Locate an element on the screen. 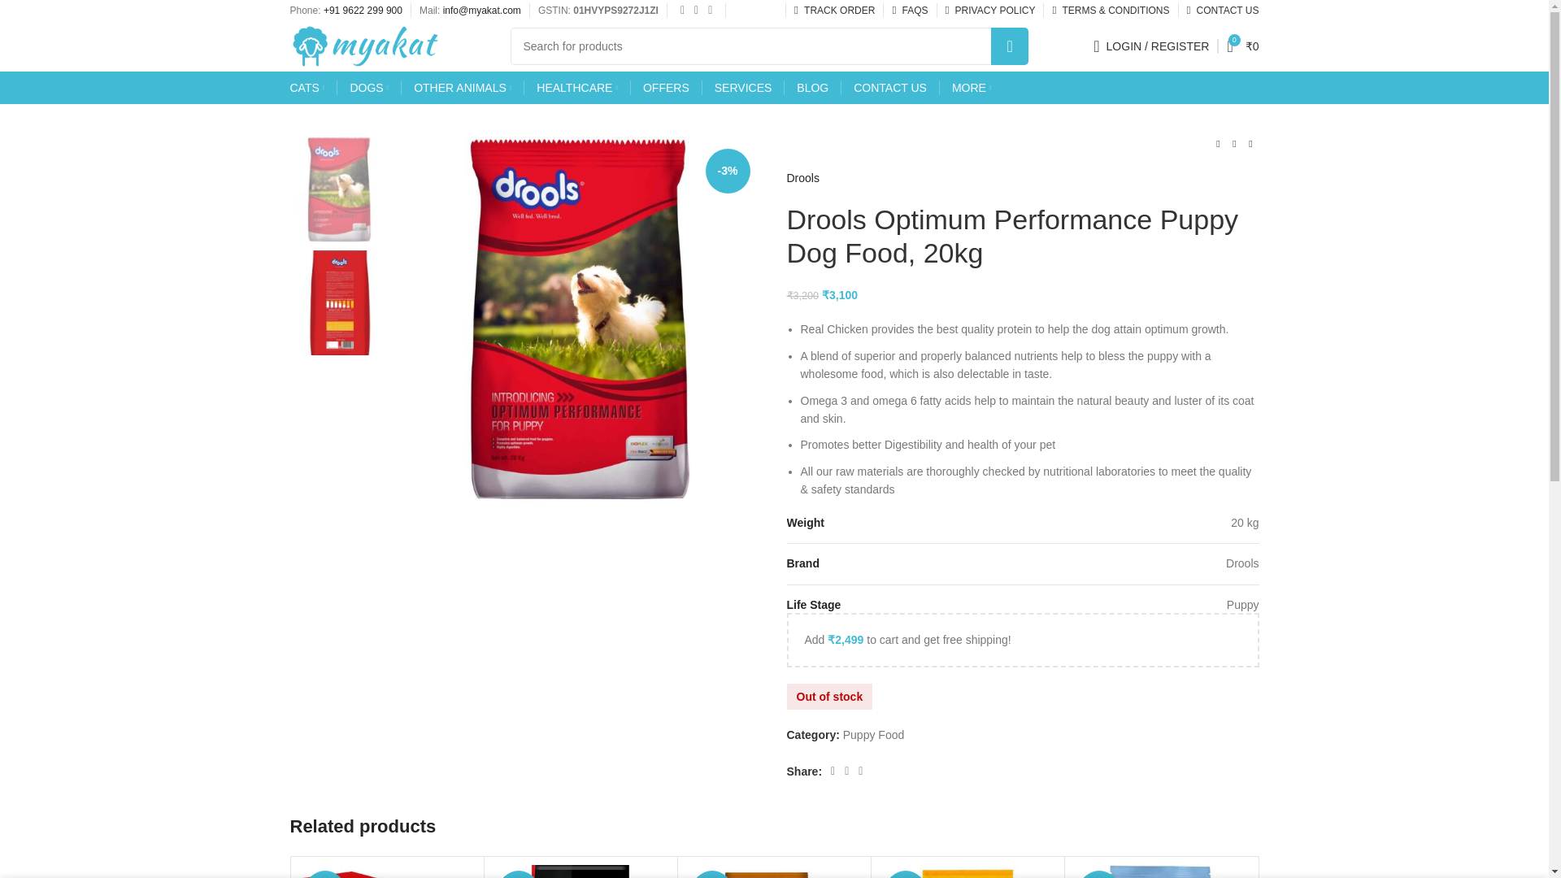  Shopping cart is located at coordinates (1242, 46).